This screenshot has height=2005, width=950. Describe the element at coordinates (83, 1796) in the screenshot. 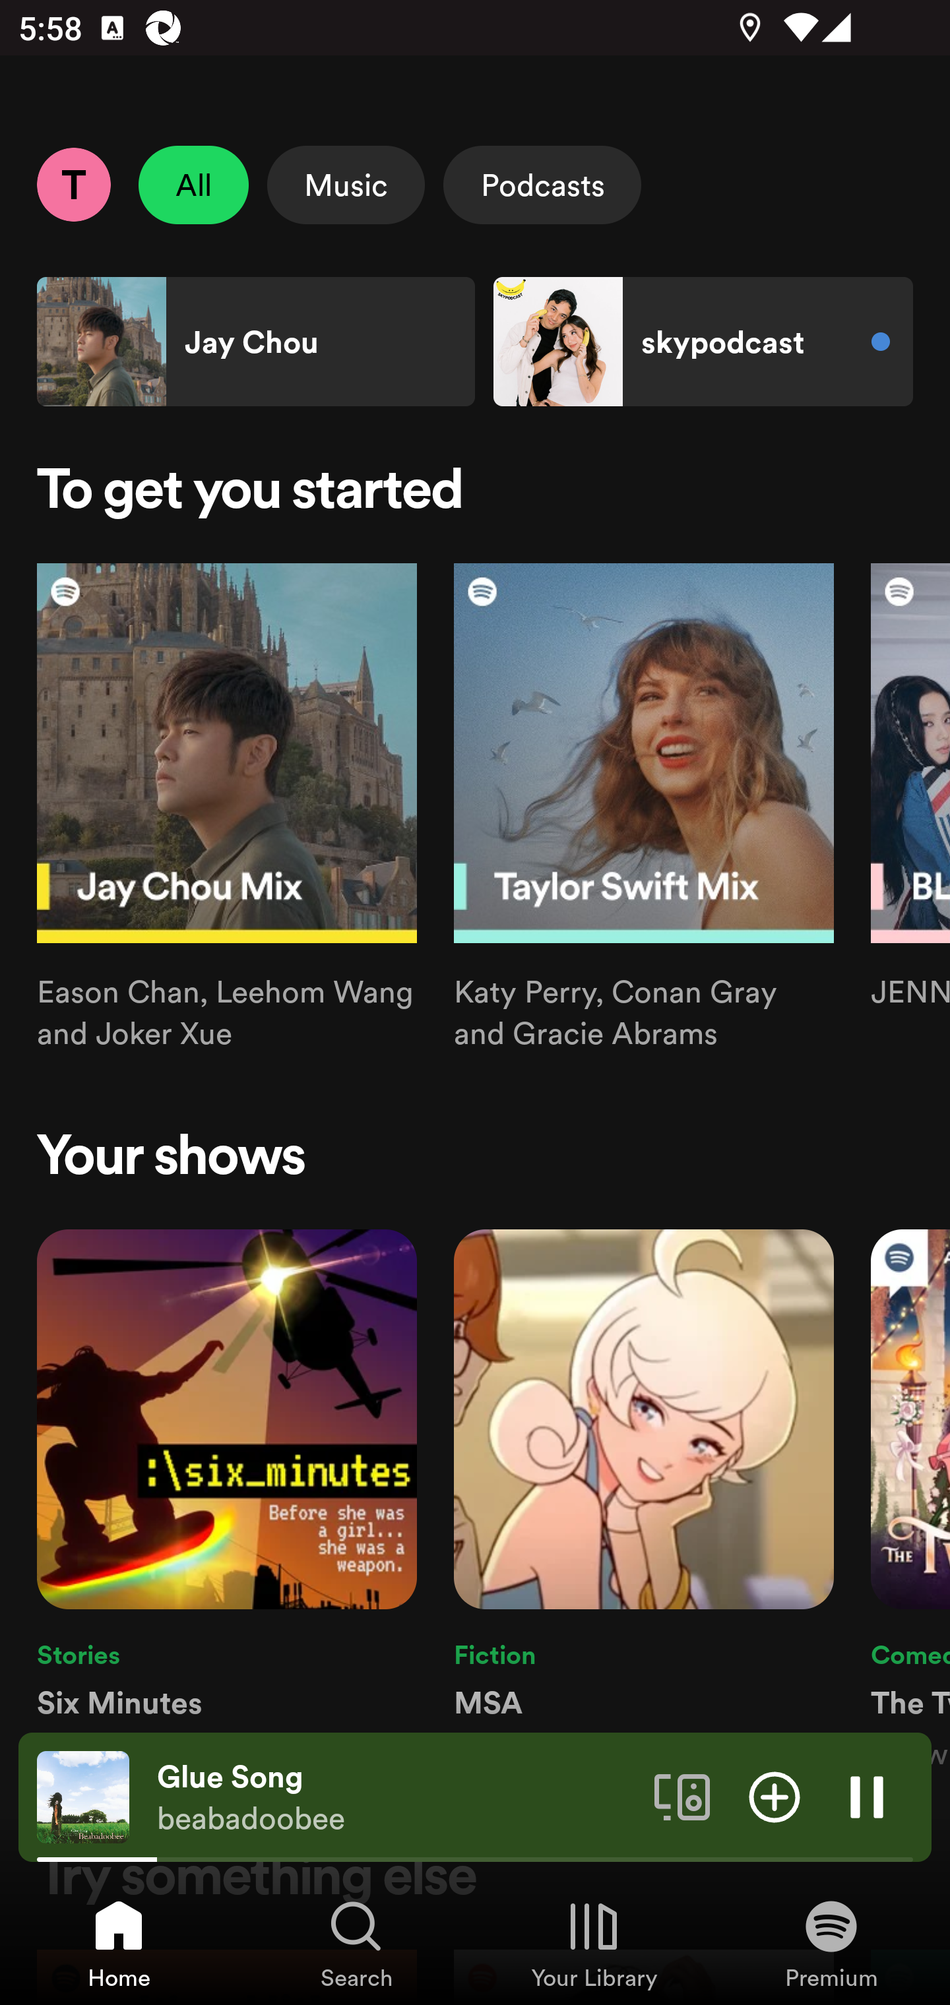

I see `The cover art of the currently playing track` at that location.